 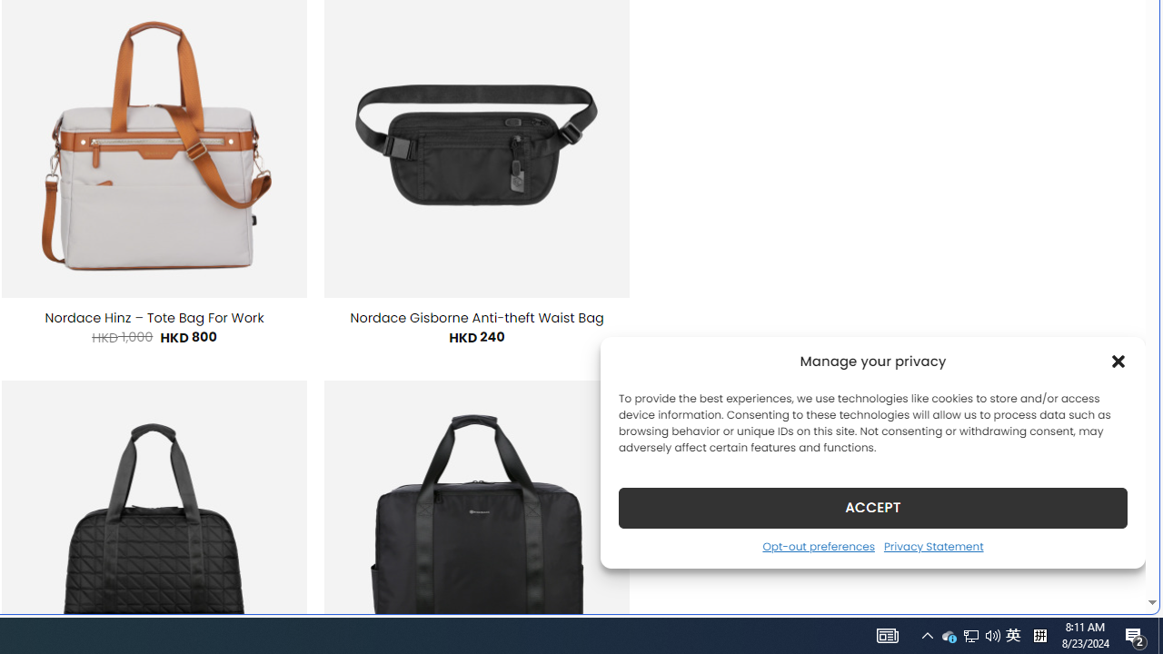 What do you see at coordinates (1118, 362) in the screenshot?
I see `Class: cmplz-close` at bounding box center [1118, 362].